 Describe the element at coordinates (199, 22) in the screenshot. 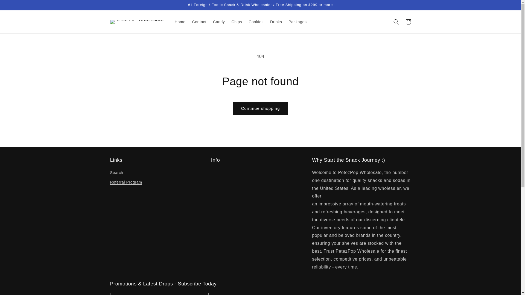

I see `Contact` at that location.